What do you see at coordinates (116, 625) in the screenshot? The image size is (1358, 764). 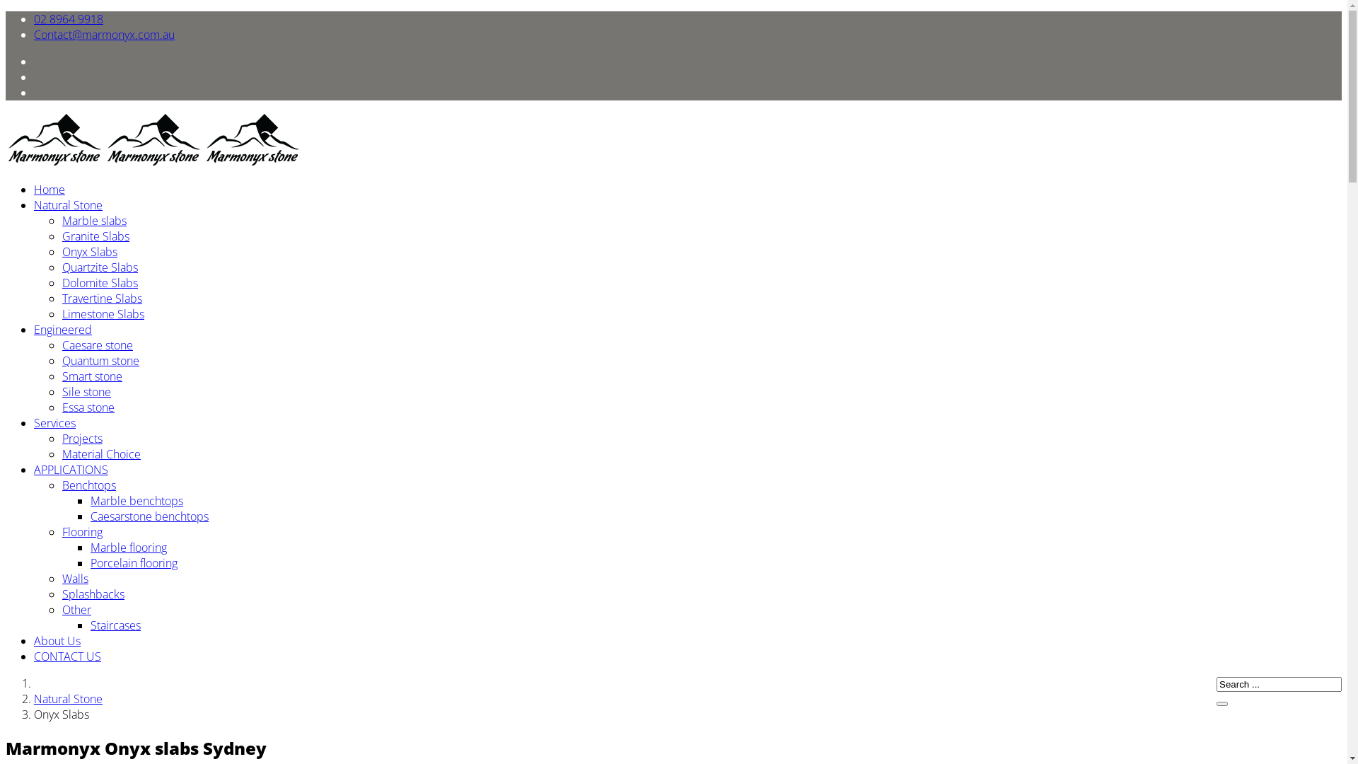 I see `Staircases` at bounding box center [116, 625].